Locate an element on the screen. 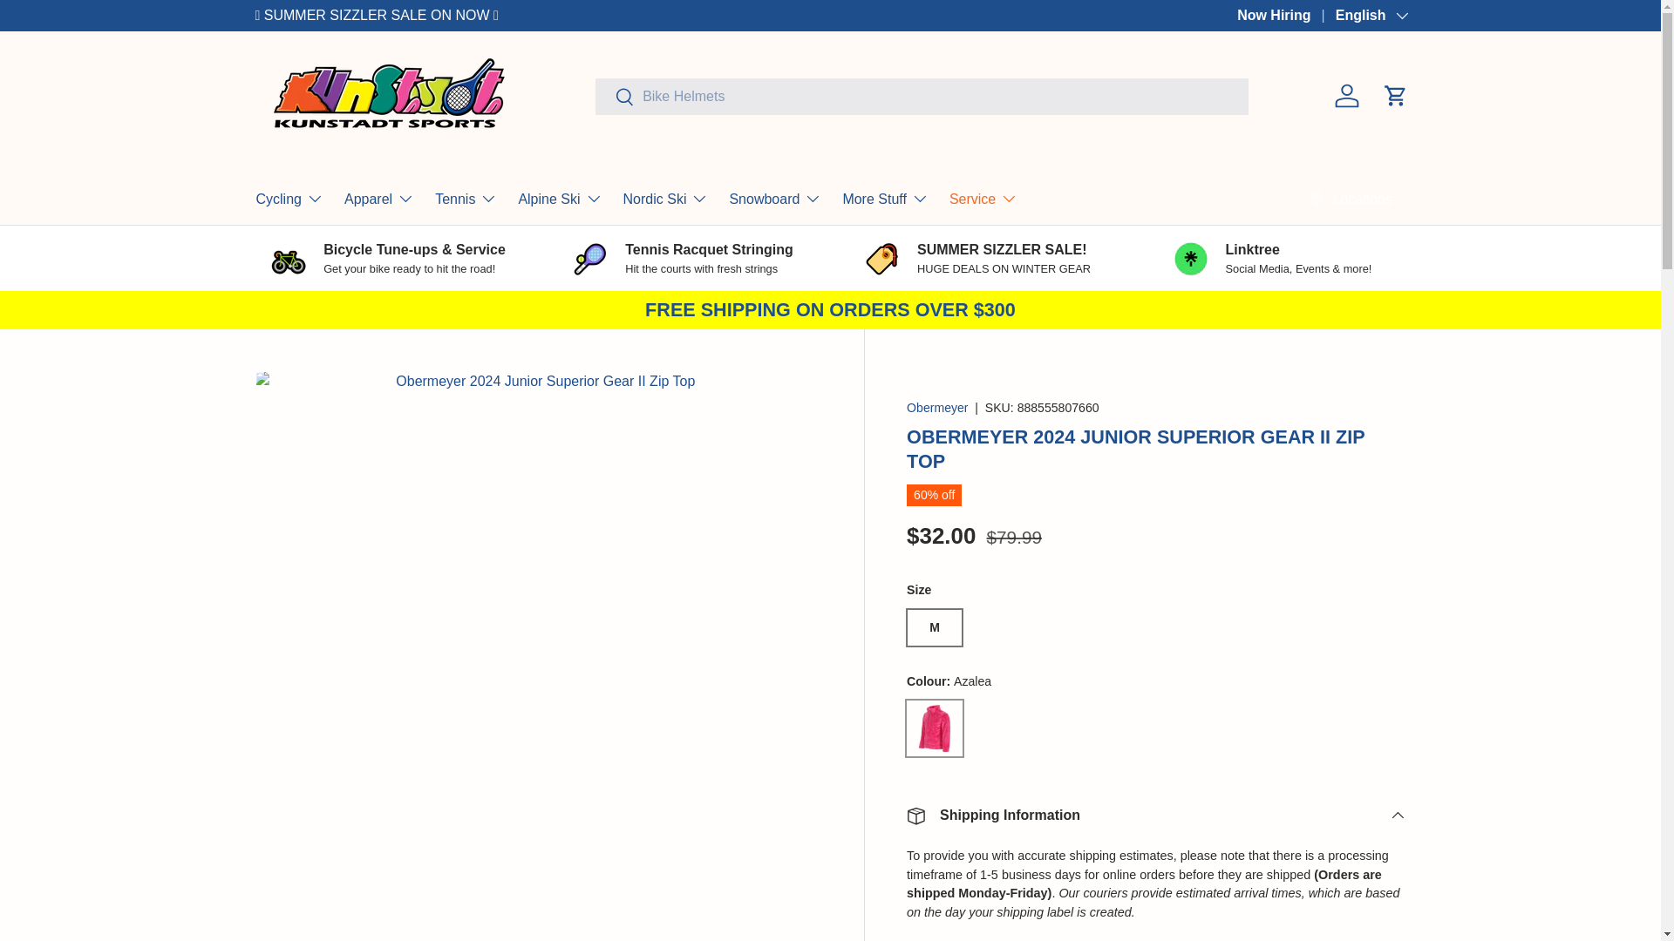 The height and width of the screenshot is (941, 1674). Cycling is located at coordinates (289, 199).